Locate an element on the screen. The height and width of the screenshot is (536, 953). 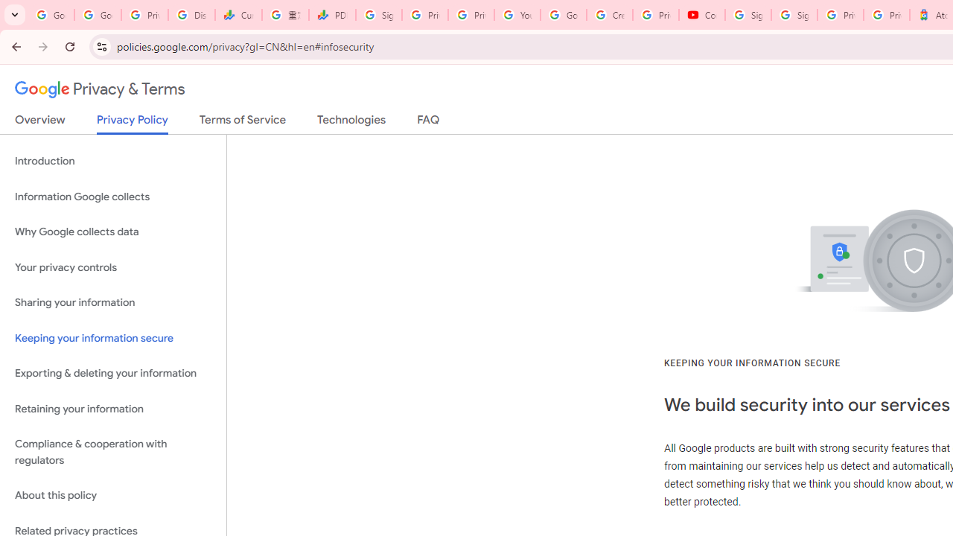
Sharing your information is located at coordinates (113, 303).